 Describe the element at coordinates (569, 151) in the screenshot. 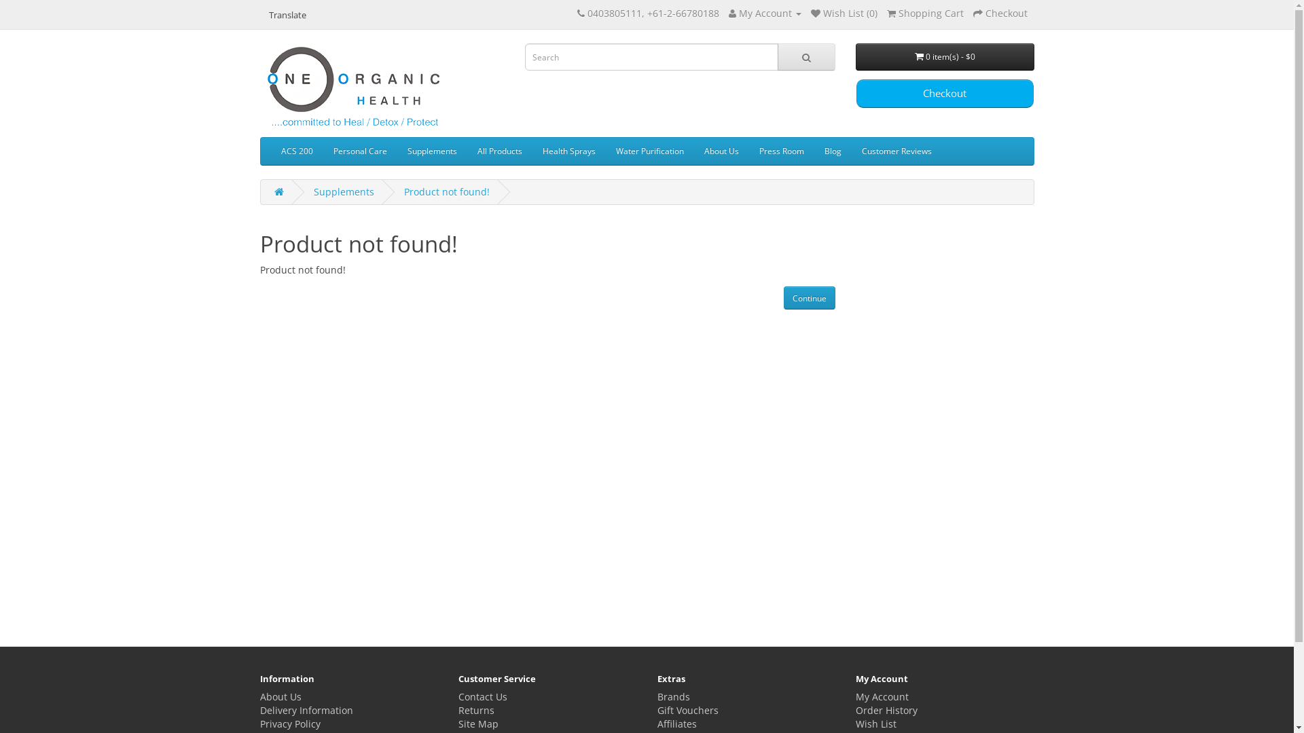

I see `Health Sprays` at that location.